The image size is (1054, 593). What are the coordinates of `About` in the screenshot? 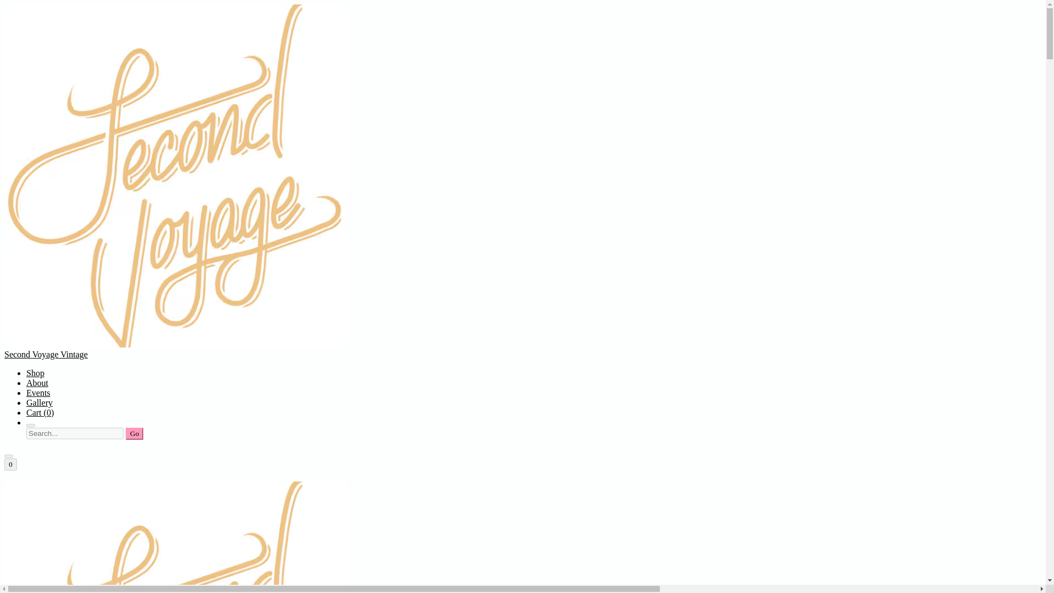 It's located at (37, 383).